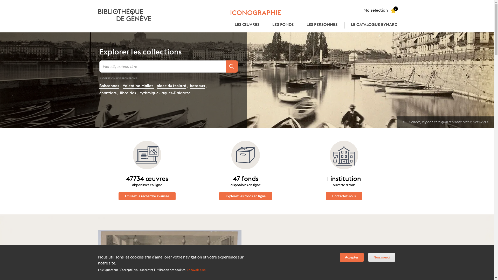 This screenshot has width=498, height=280. What do you see at coordinates (196, 270) in the screenshot?
I see `En savoir plus` at bounding box center [196, 270].